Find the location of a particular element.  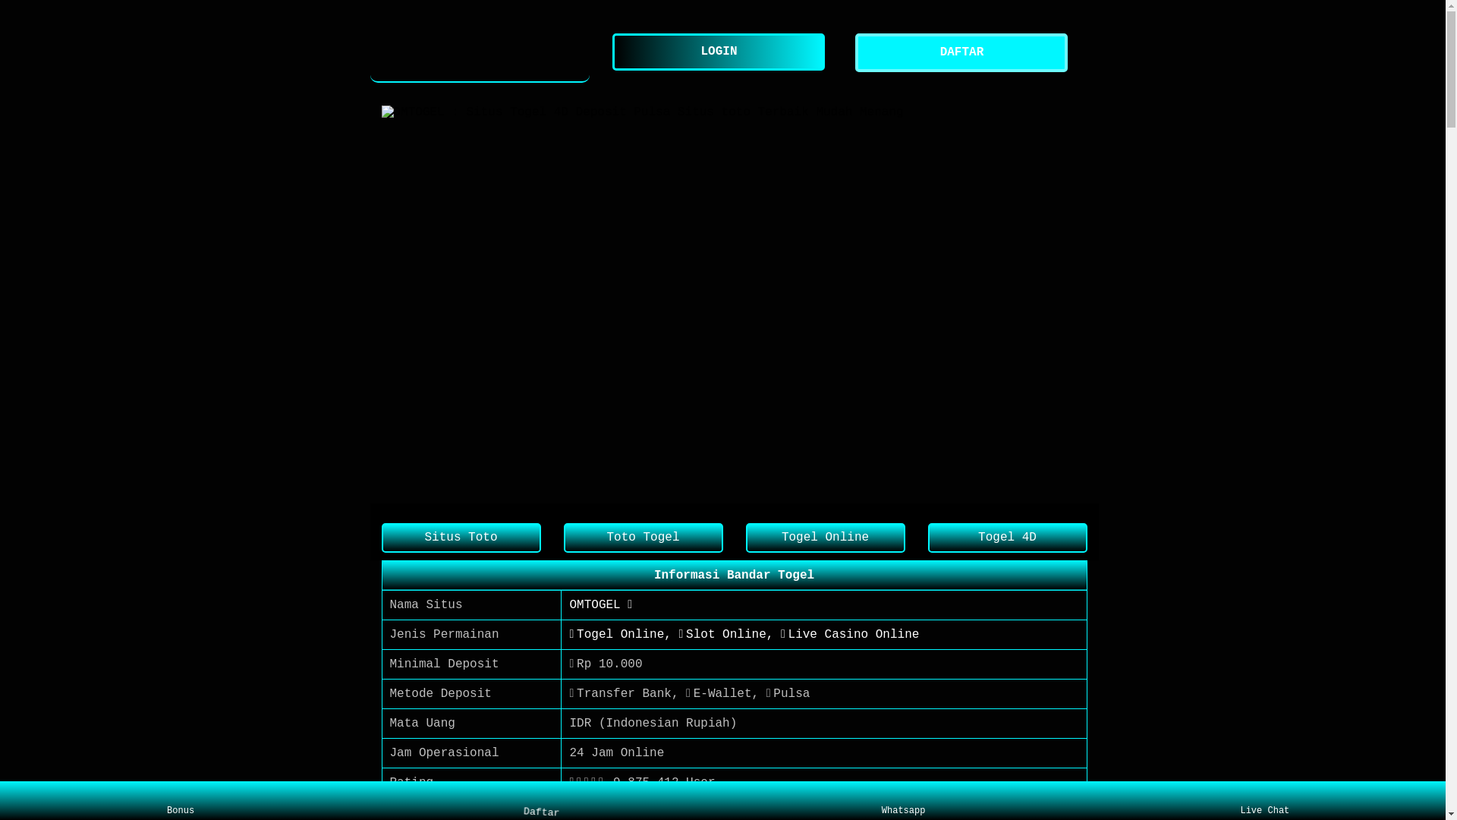

Togel 4D is located at coordinates (1007, 538).